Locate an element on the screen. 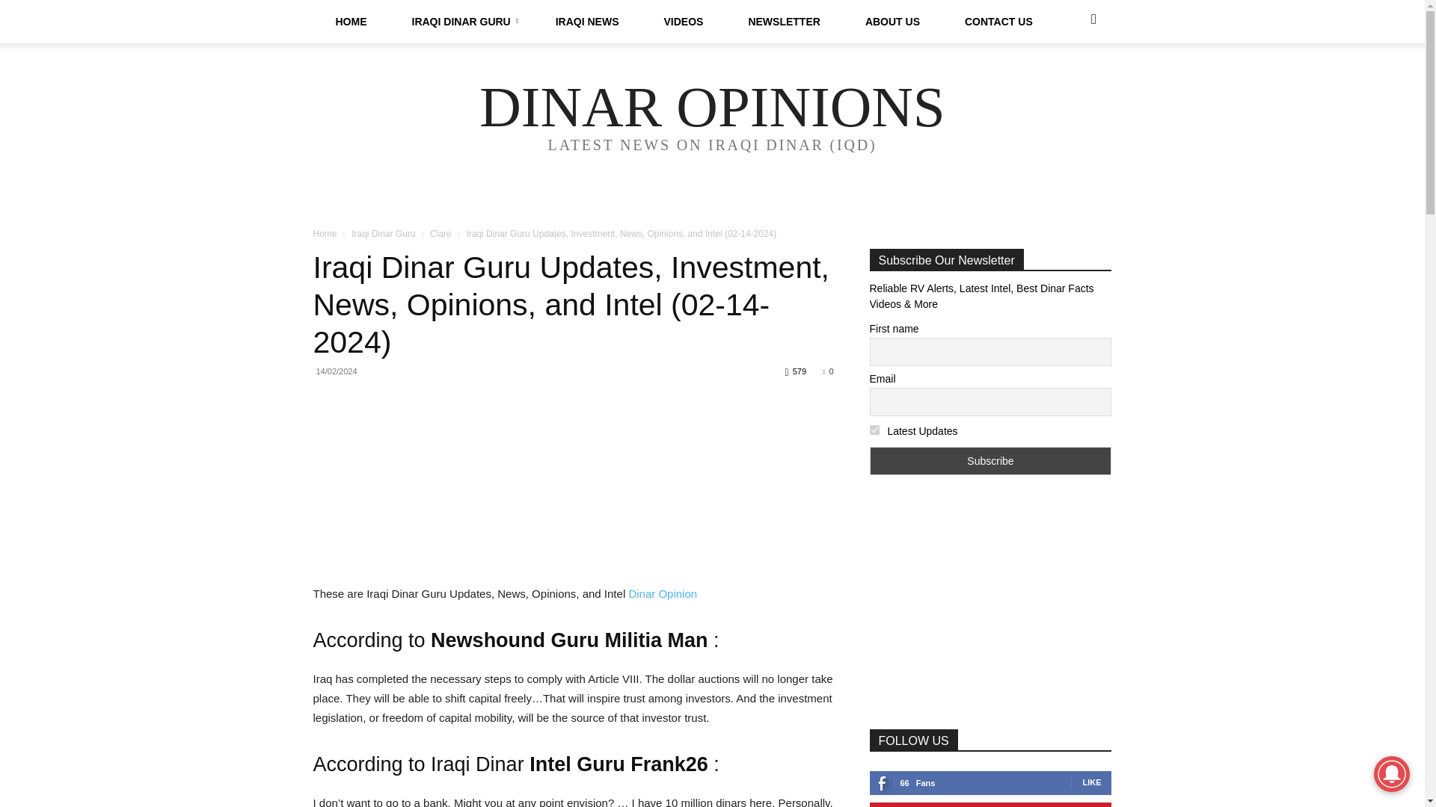  View all posts in Iraqi Dinar Guru is located at coordinates (383, 233).